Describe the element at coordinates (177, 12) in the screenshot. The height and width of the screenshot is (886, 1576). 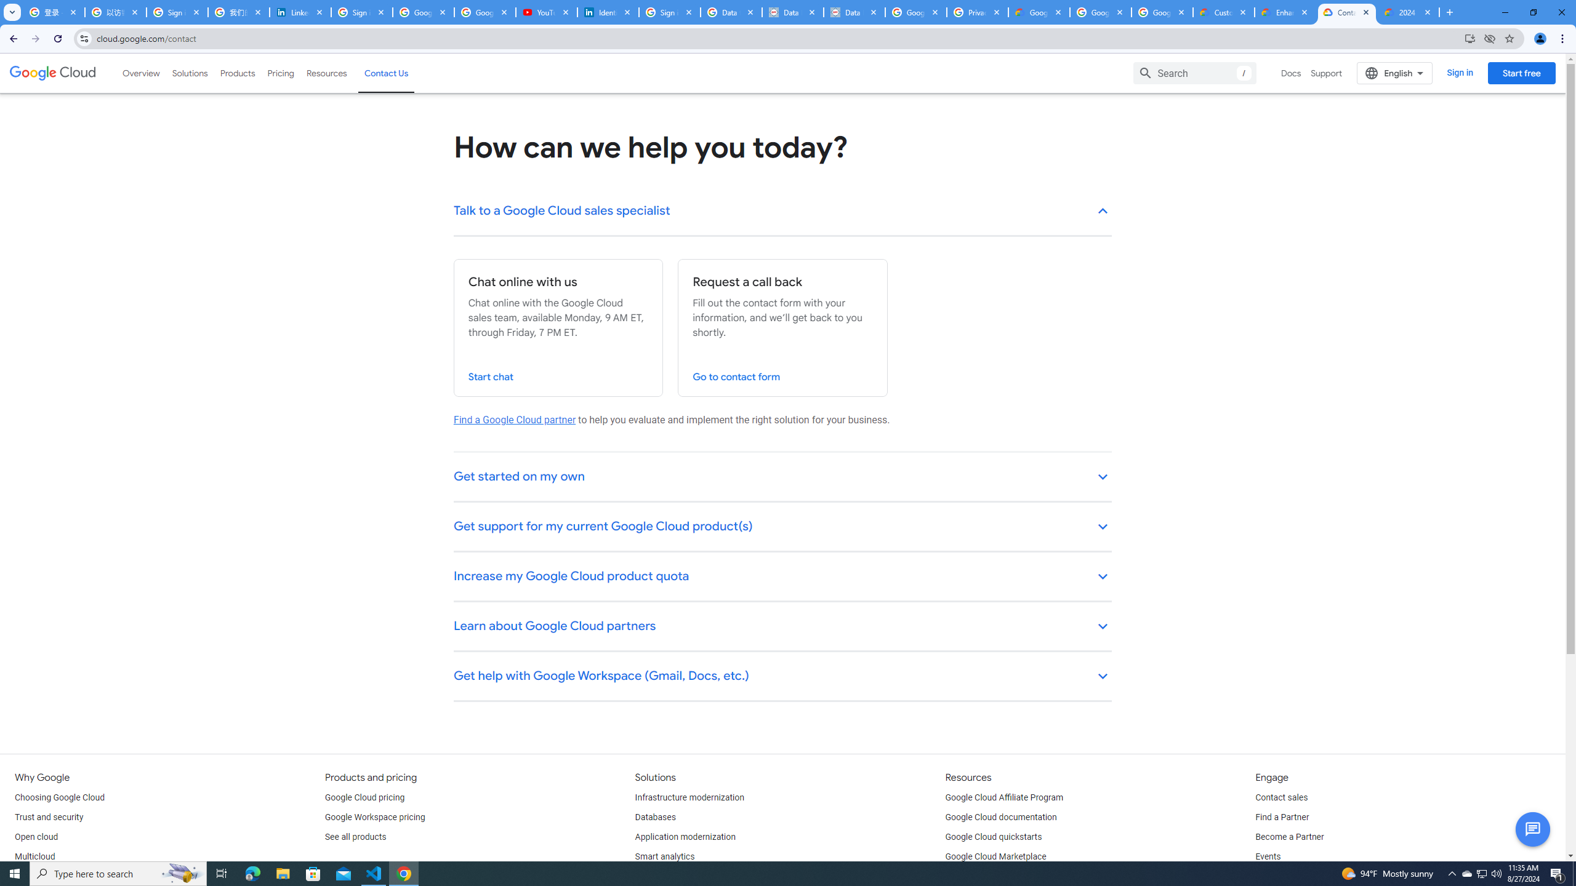
I see `Sign in - Google Accounts` at that location.